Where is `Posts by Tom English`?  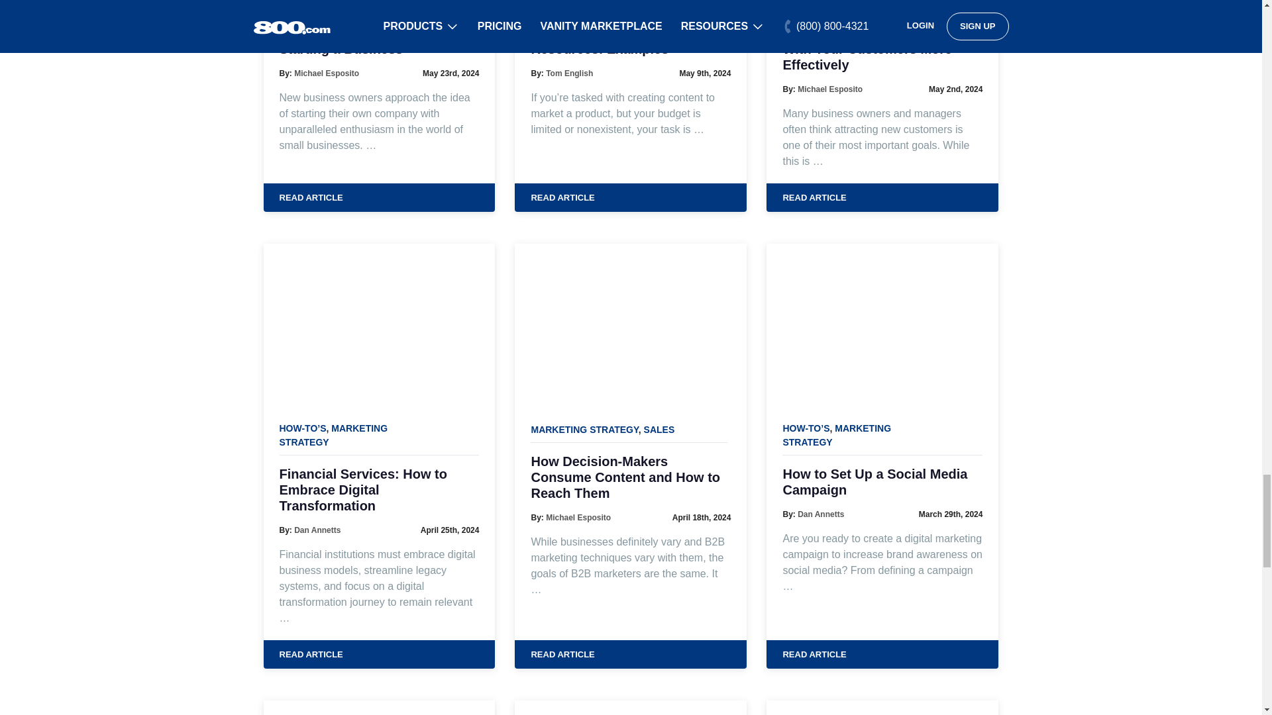 Posts by Tom English is located at coordinates (568, 73).